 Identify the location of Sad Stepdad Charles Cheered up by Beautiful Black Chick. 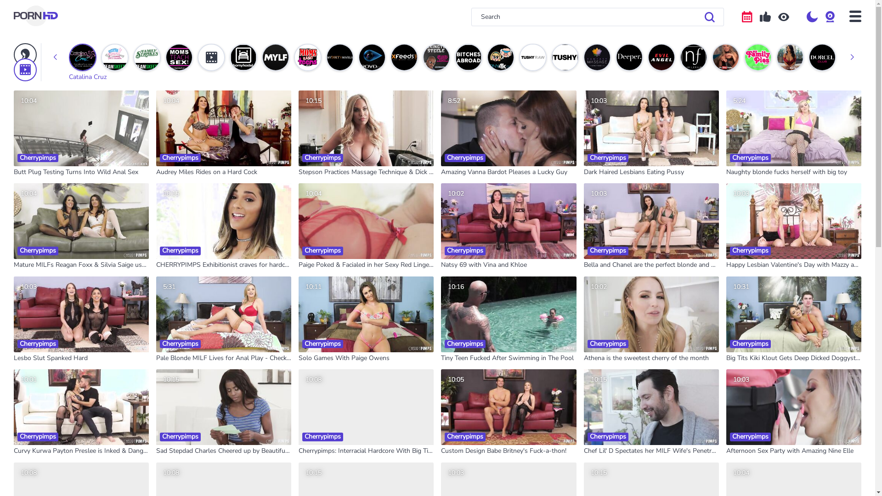
(224, 451).